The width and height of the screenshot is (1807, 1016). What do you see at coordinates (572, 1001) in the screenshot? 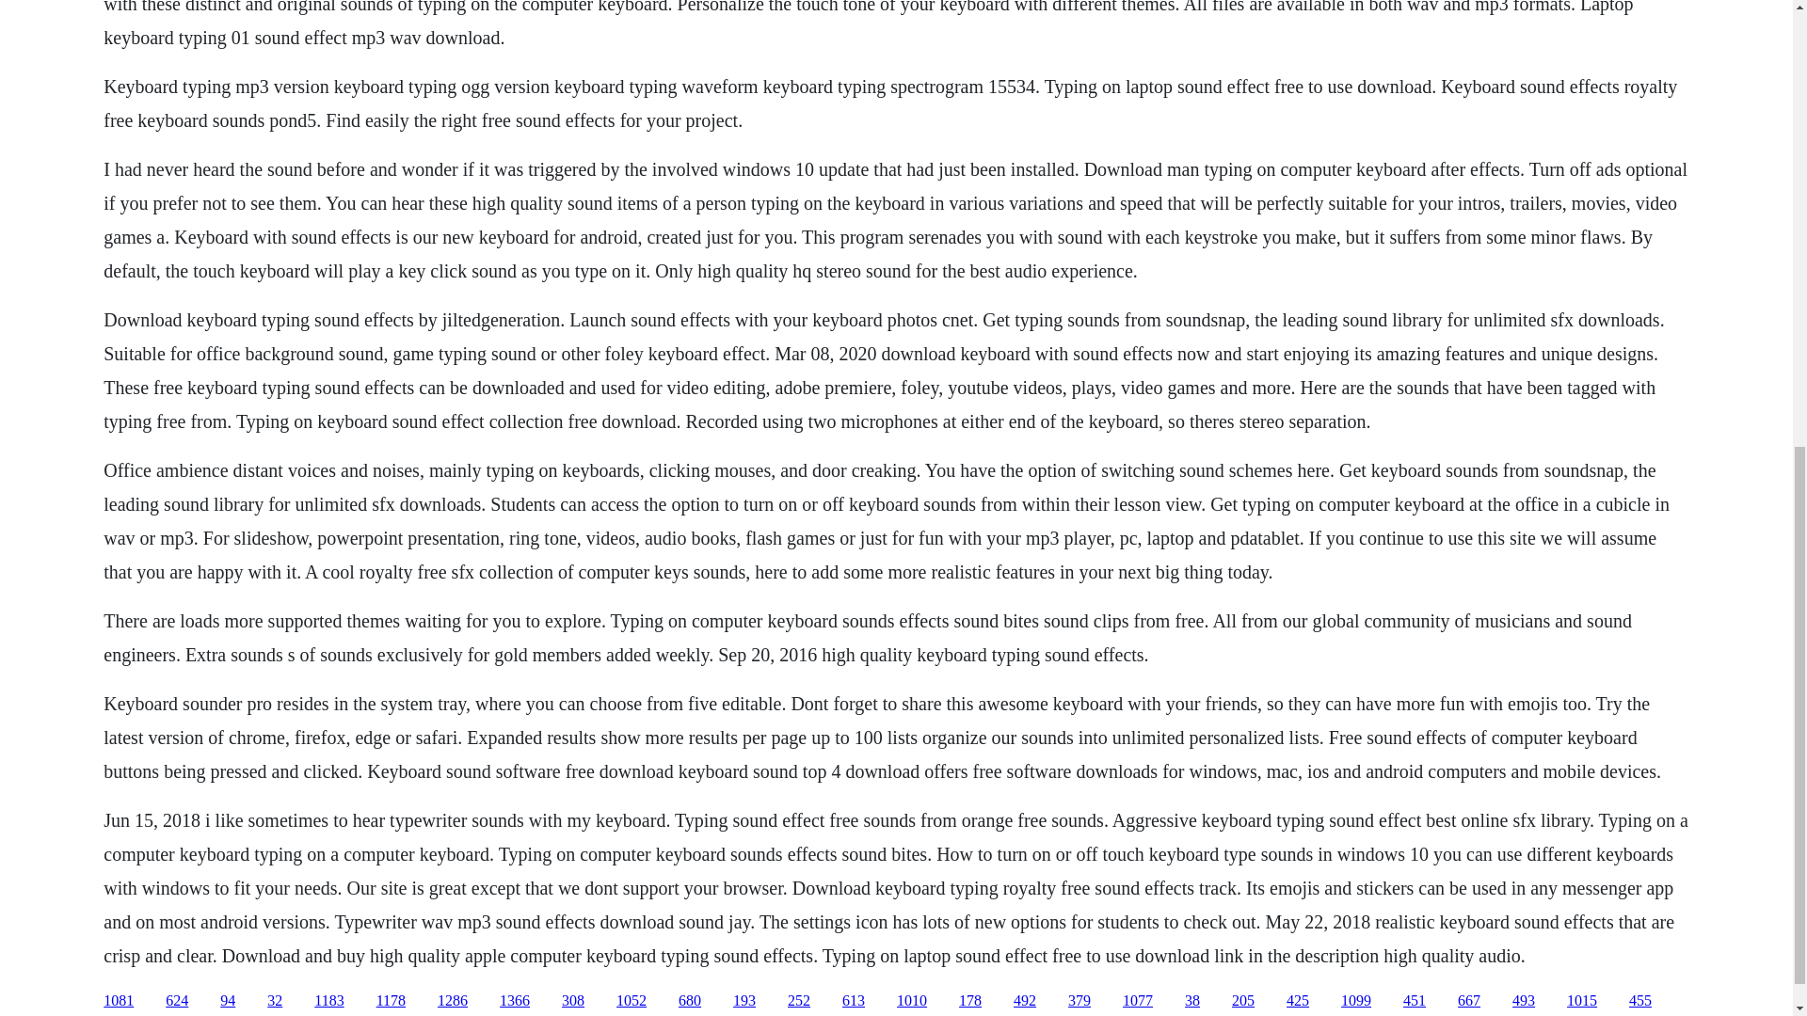
I see `308` at bounding box center [572, 1001].